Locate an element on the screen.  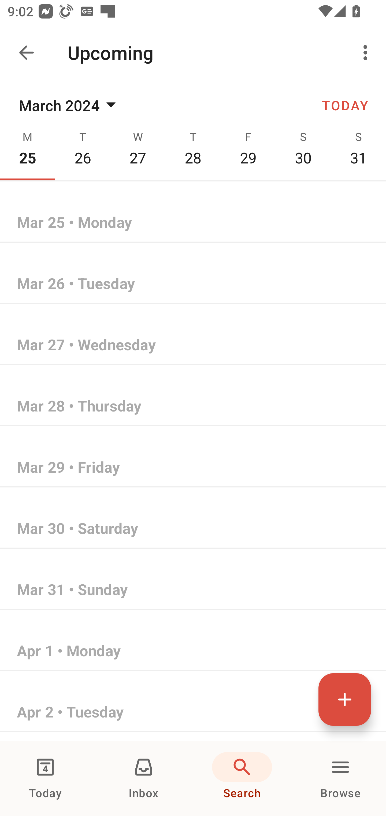
Today is located at coordinates (45, 778).